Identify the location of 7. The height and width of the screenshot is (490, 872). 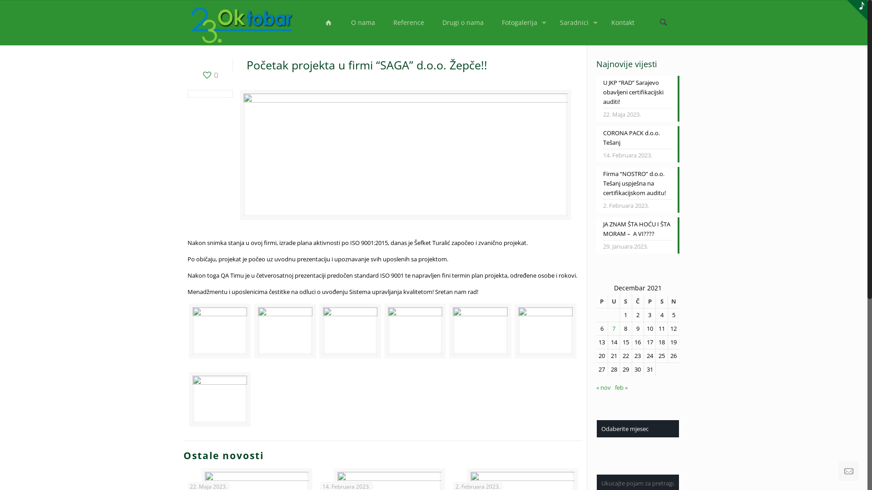
(614, 328).